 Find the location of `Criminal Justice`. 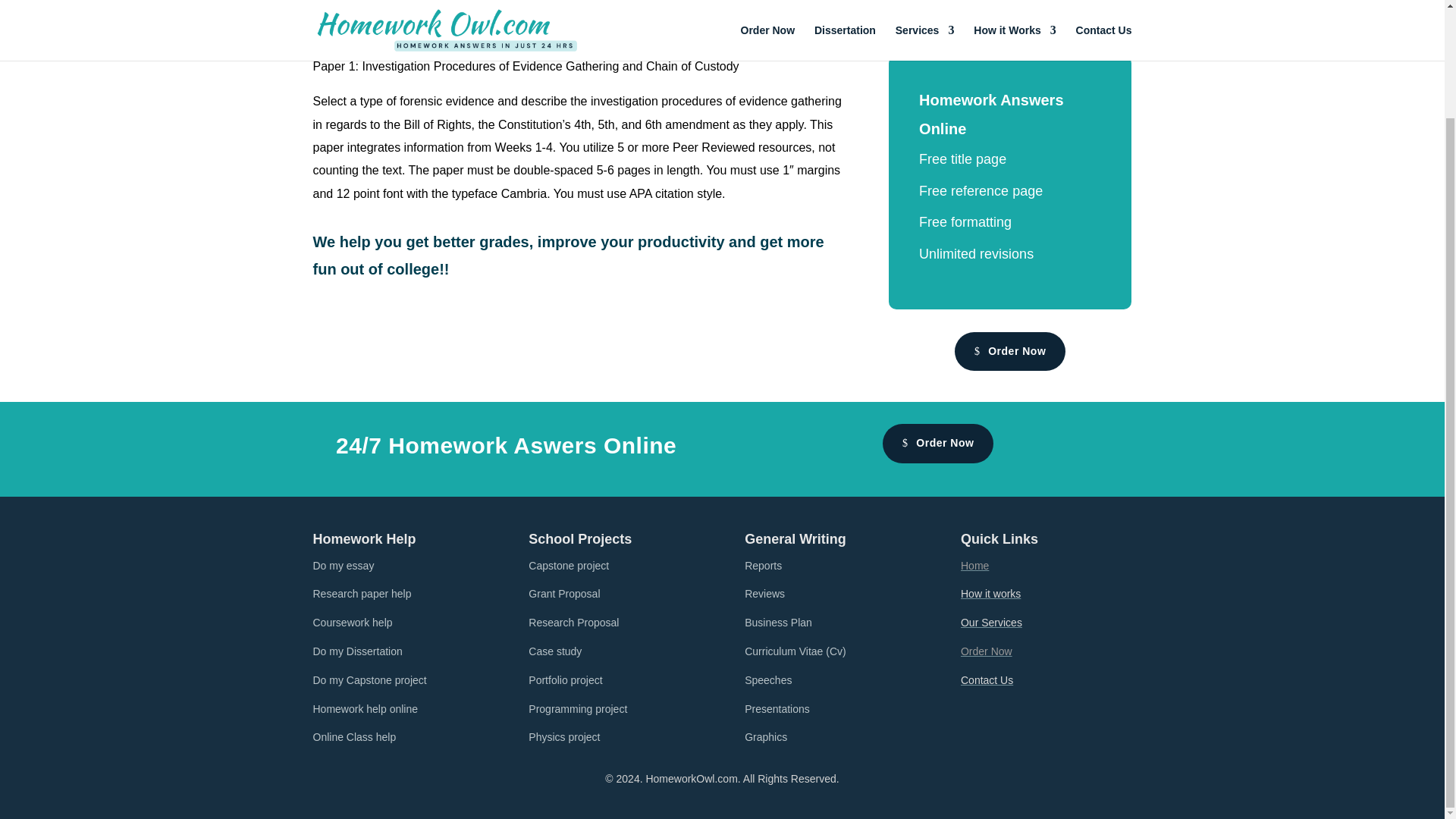

Criminal Justice is located at coordinates (577, 22).